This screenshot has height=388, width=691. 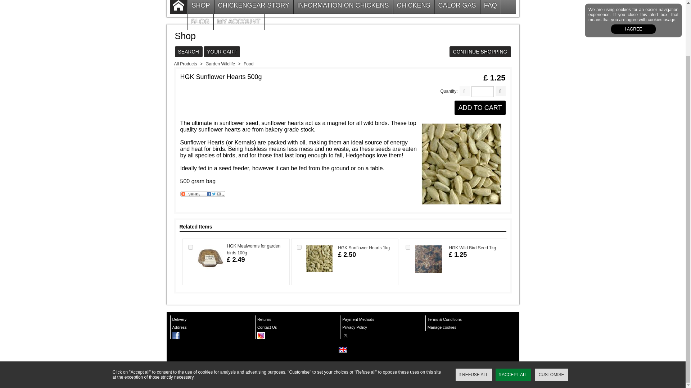 I want to click on FAQ, so click(x=490, y=6).